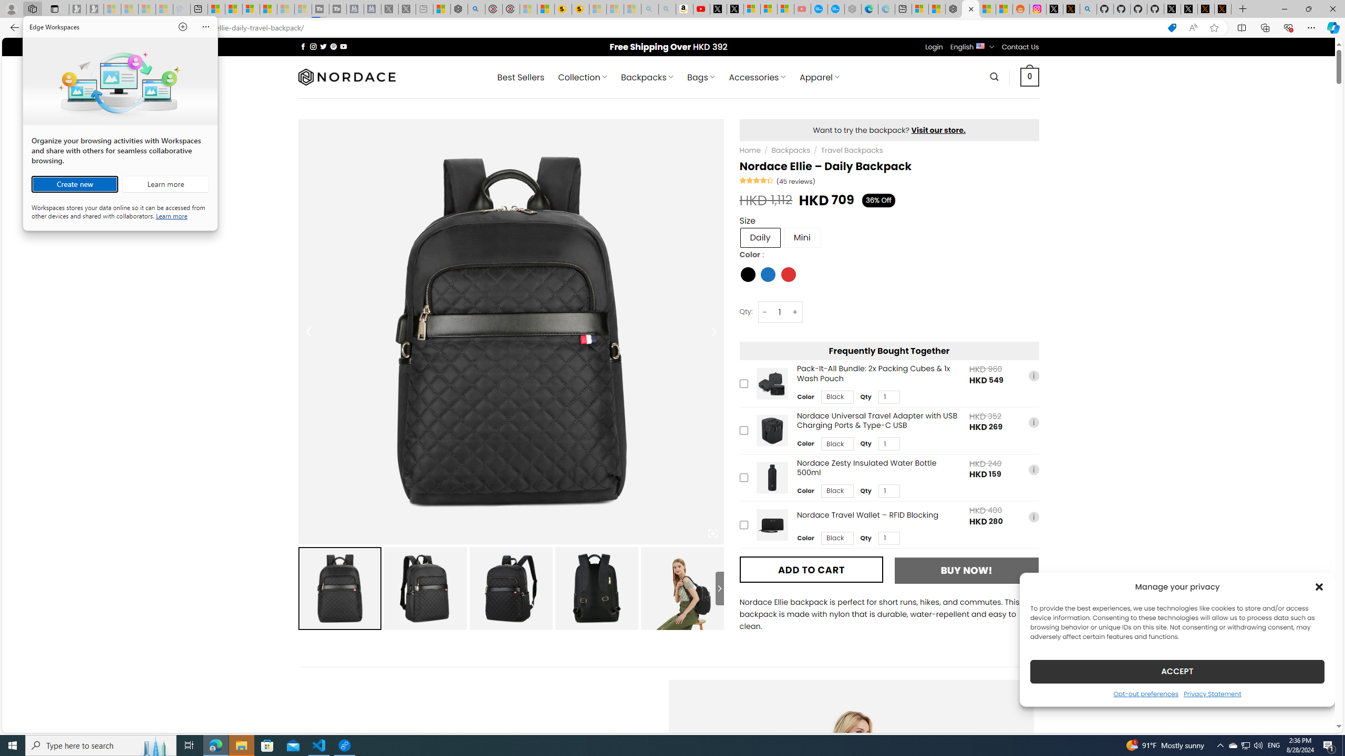 The width and height of the screenshot is (1345, 756). Describe the element at coordinates (772, 383) in the screenshot. I see `Pack-It-All Bundle: 2x Packing Cubes & 1x Wash Pouch` at that location.